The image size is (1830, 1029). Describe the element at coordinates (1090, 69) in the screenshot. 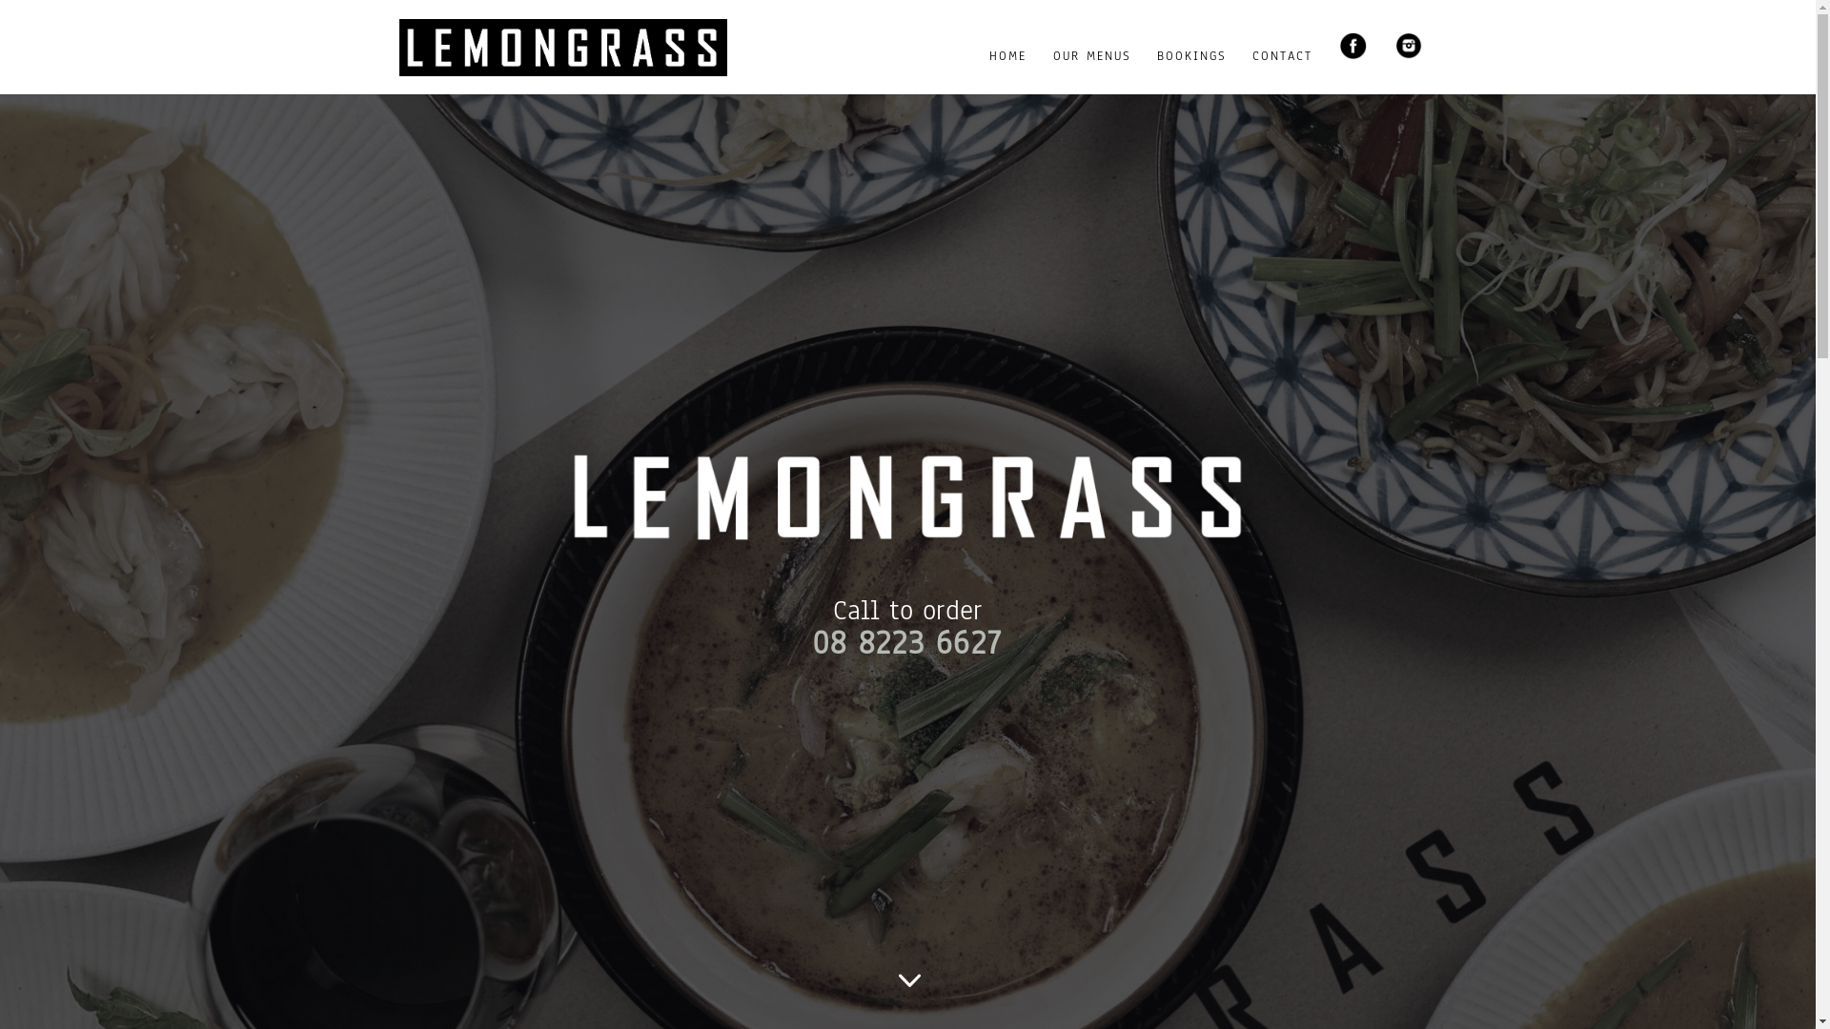

I see `OUR MENUS` at that location.